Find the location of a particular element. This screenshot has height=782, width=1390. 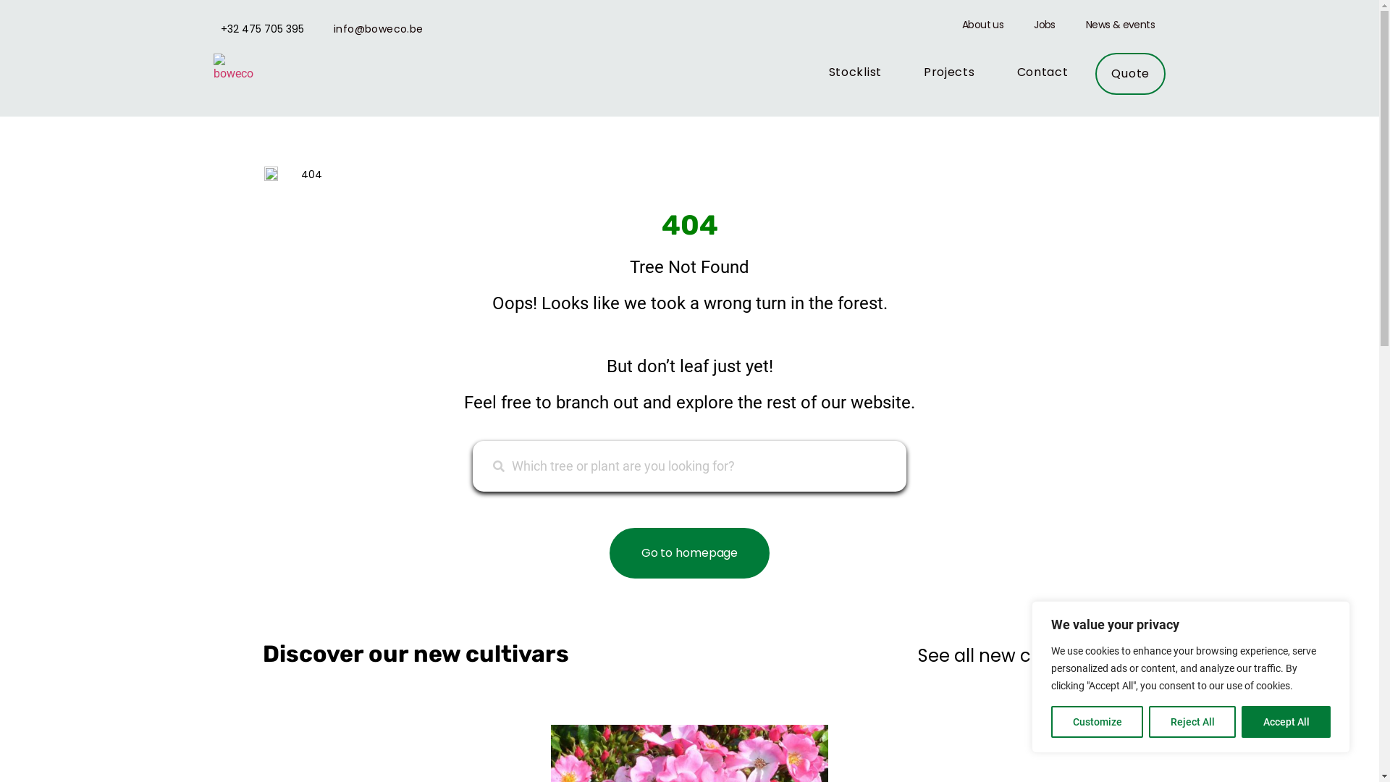

Reject All is located at coordinates (1192, 722).